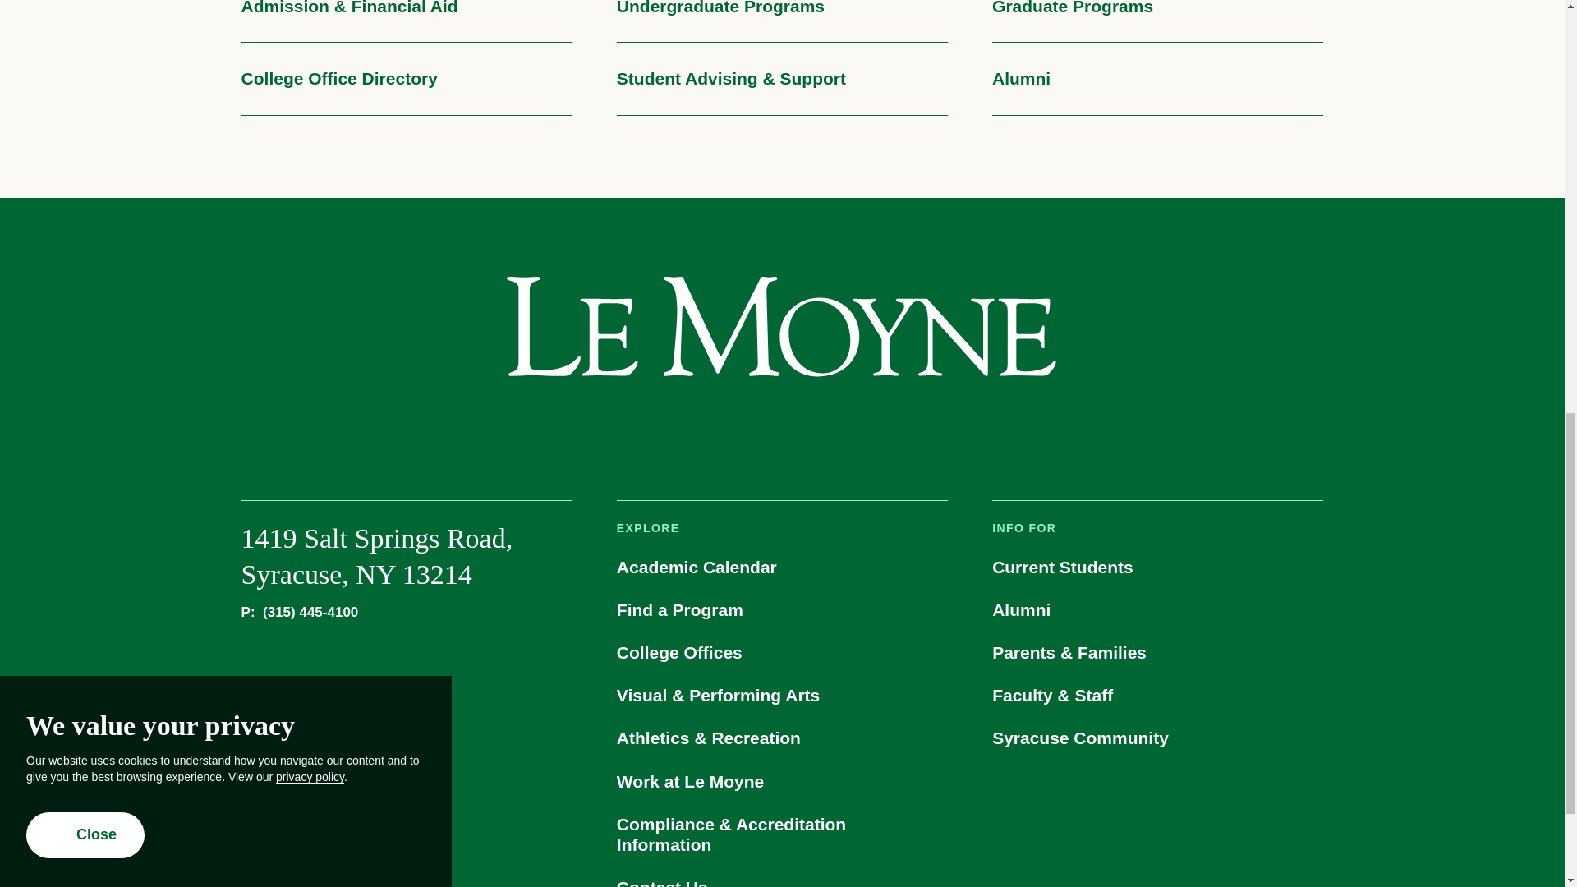 This screenshot has height=887, width=1577. Describe the element at coordinates (781, 327) in the screenshot. I see `Le Moyne College` at that location.